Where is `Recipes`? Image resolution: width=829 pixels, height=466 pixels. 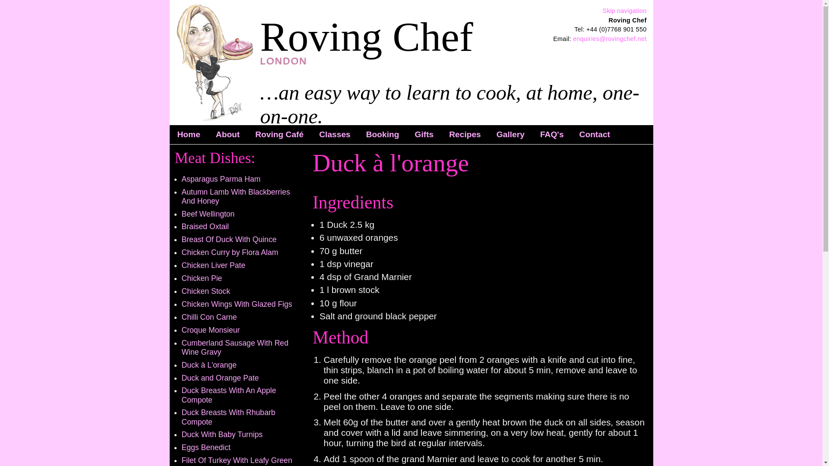 Recipes is located at coordinates (465, 135).